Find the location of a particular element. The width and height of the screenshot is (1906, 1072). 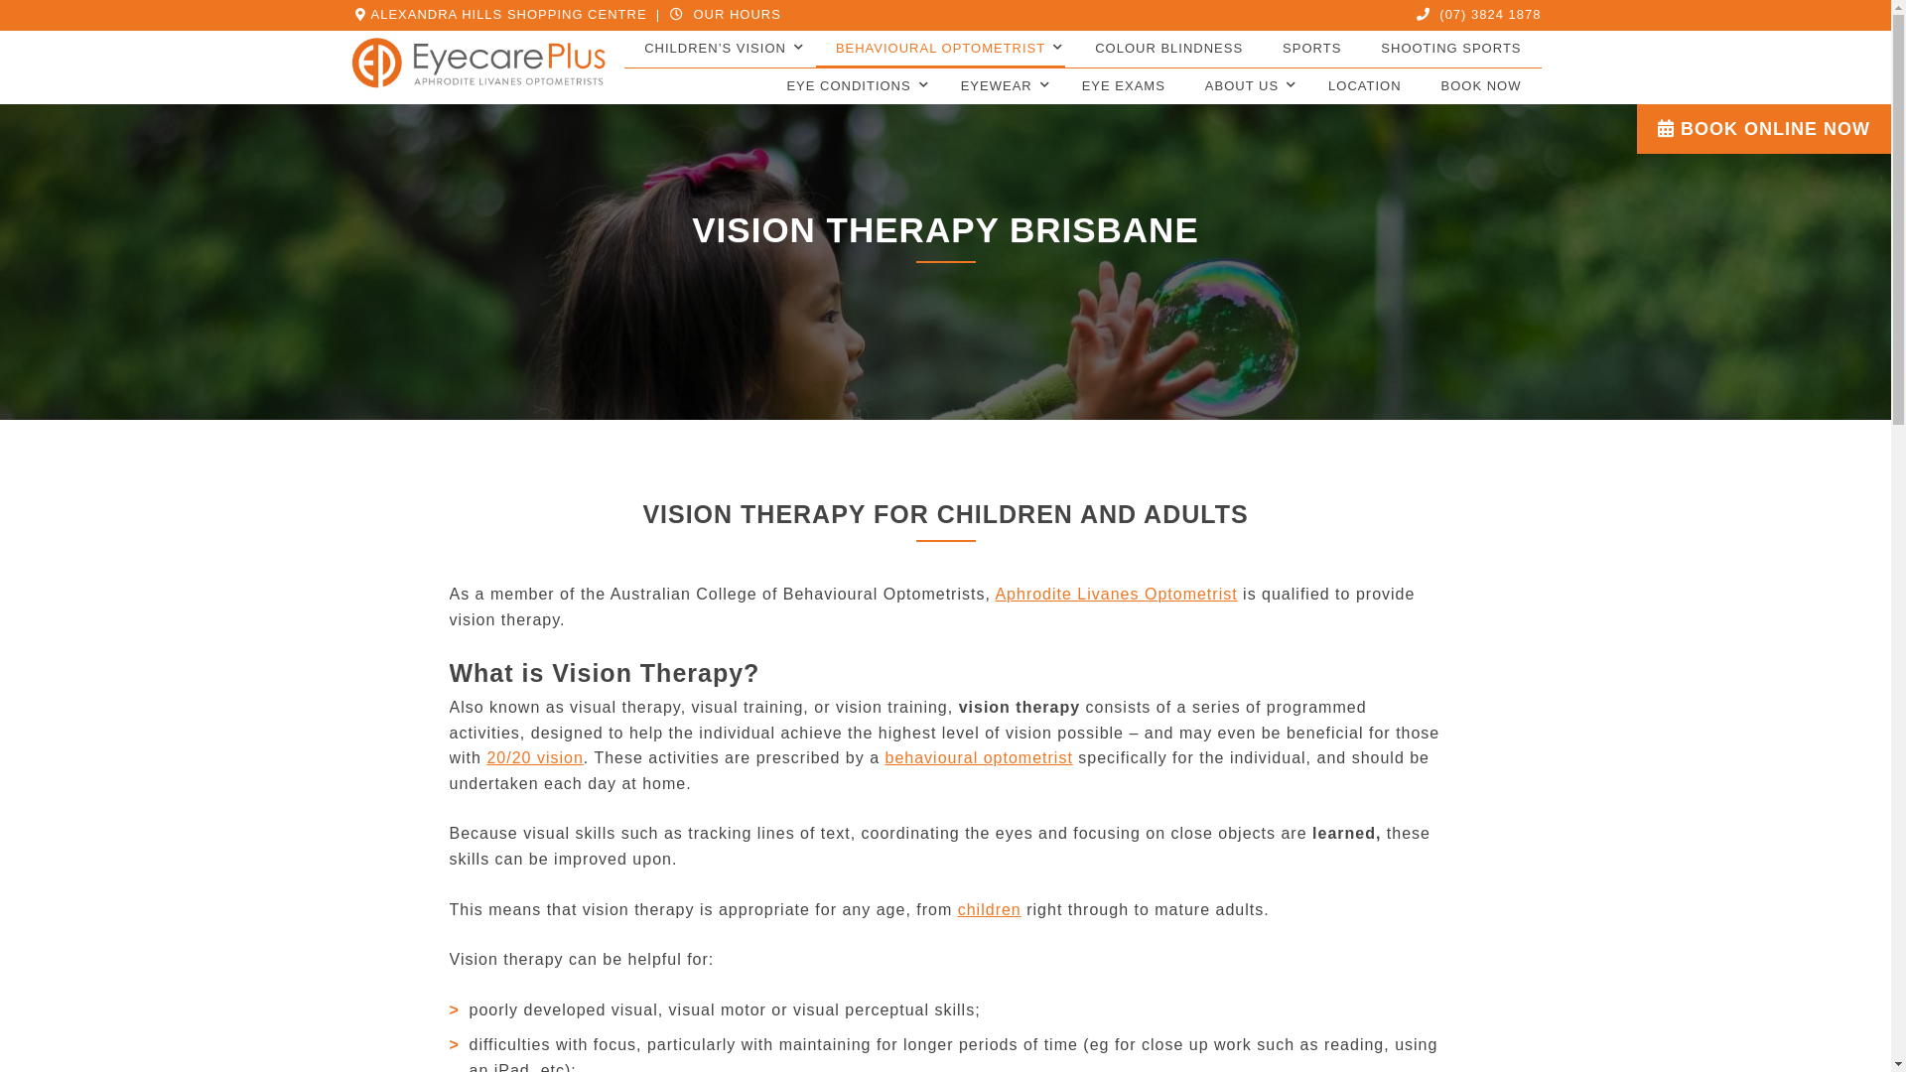

COLOUR BLINDNESS is located at coordinates (1169, 50).